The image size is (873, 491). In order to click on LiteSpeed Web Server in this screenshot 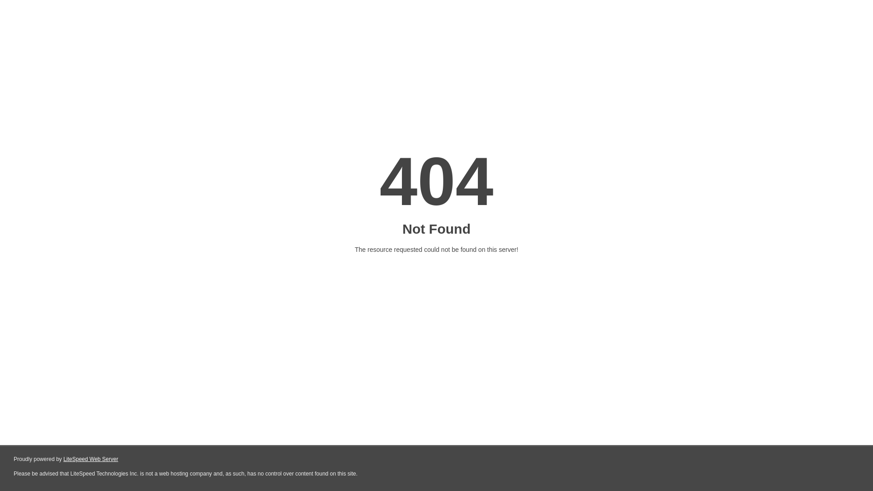, I will do `click(91, 459)`.